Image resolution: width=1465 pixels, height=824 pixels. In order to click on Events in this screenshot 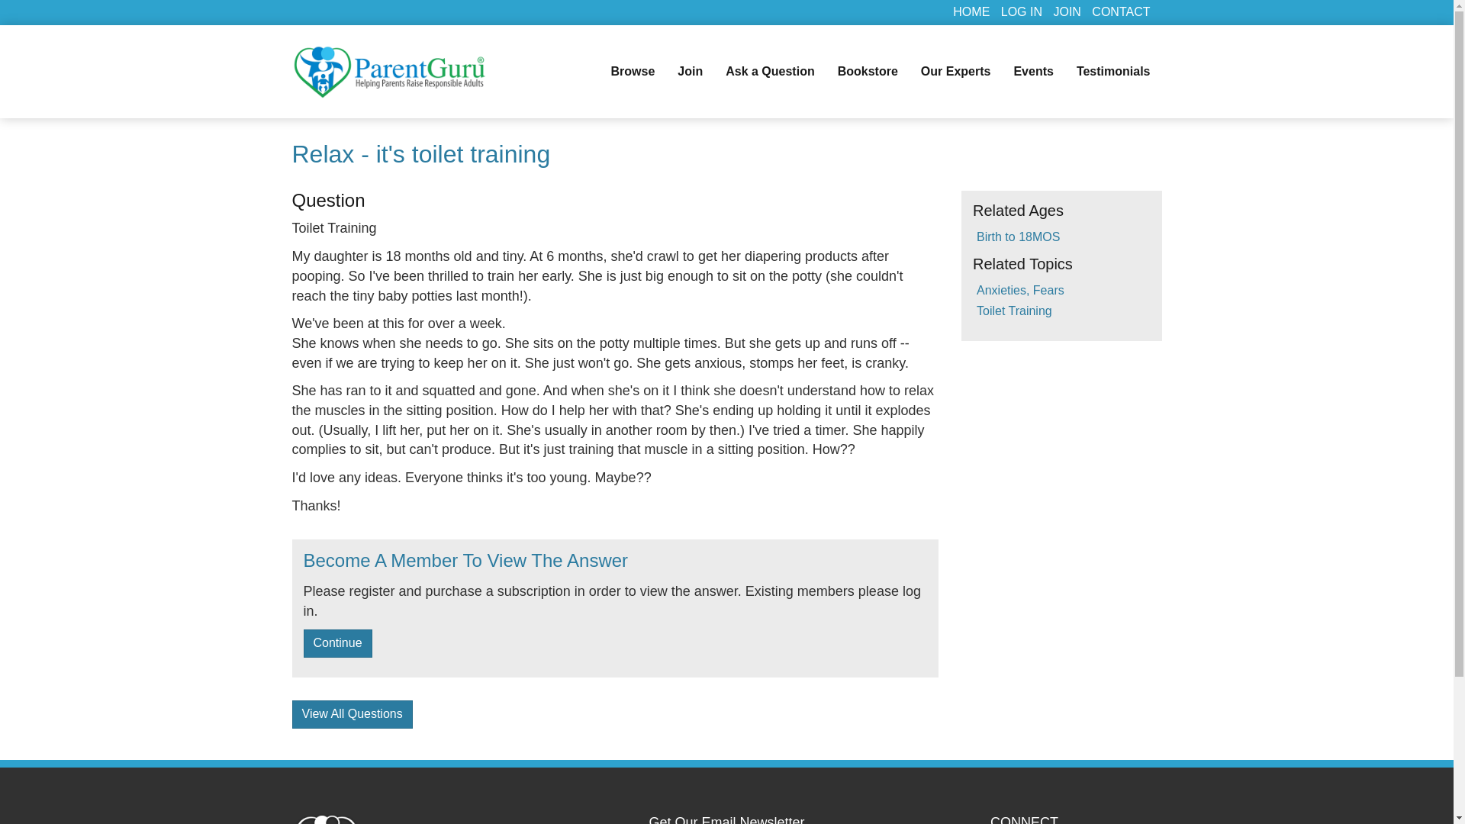, I will do `click(1033, 72)`.